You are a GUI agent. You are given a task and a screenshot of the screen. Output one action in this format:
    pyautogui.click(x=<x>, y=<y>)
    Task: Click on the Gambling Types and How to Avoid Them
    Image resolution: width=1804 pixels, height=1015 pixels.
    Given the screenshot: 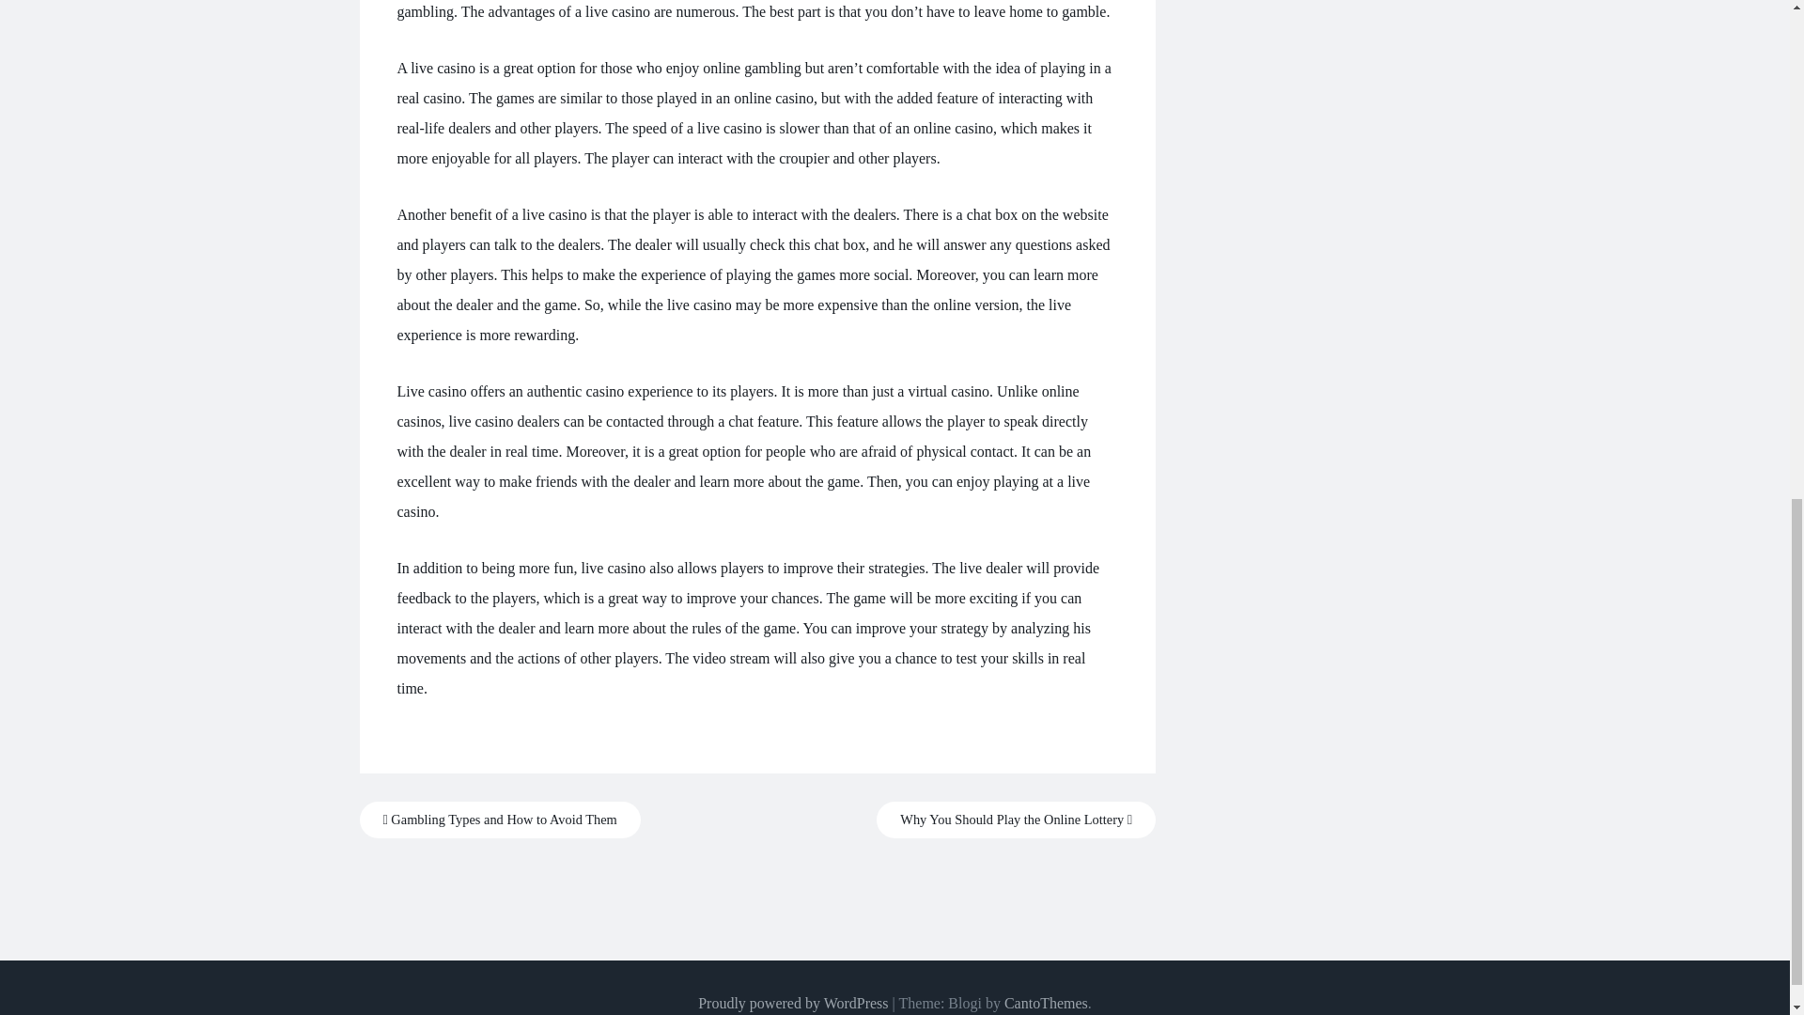 What is the action you would take?
    pyautogui.click(x=500, y=820)
    